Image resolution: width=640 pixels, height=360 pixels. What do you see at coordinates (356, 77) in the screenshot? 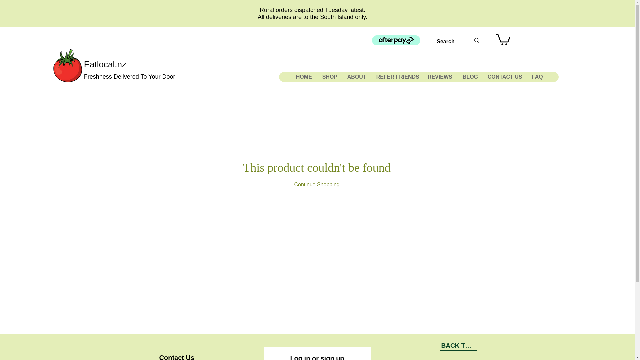
I see `ABOUT` at bounding box center [356, 77].